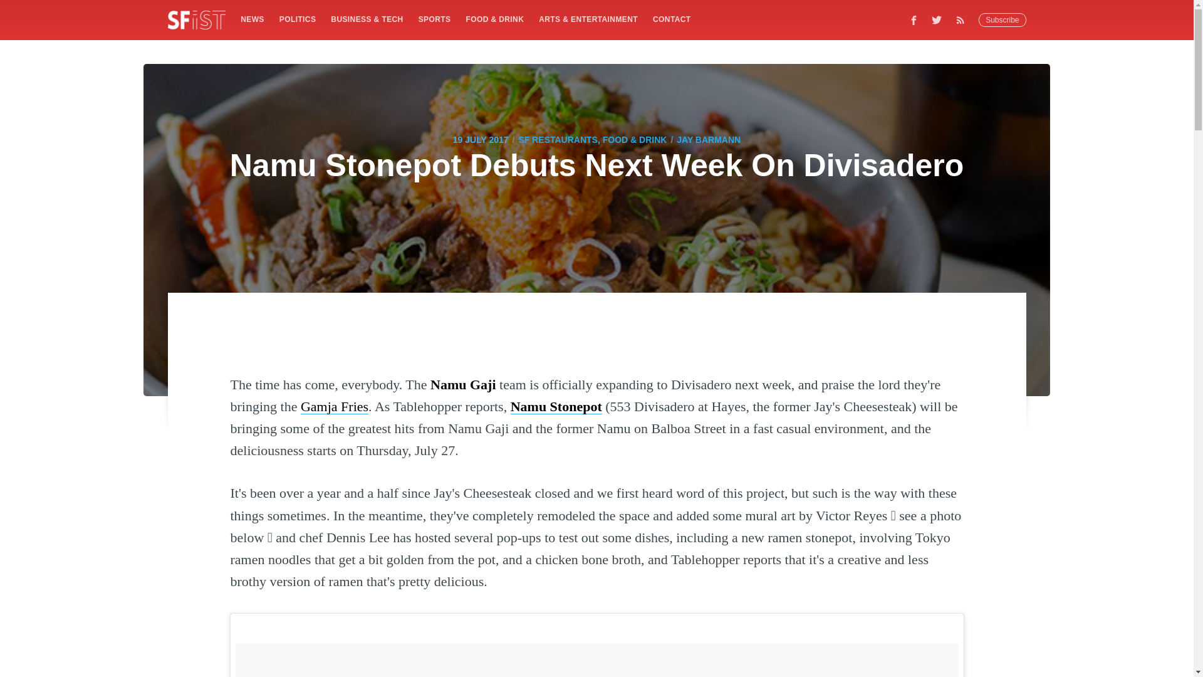  What do you see at coordinates (672, 19) in the screenshot?
I see `CONTACT` at bounding box center [672, 19].